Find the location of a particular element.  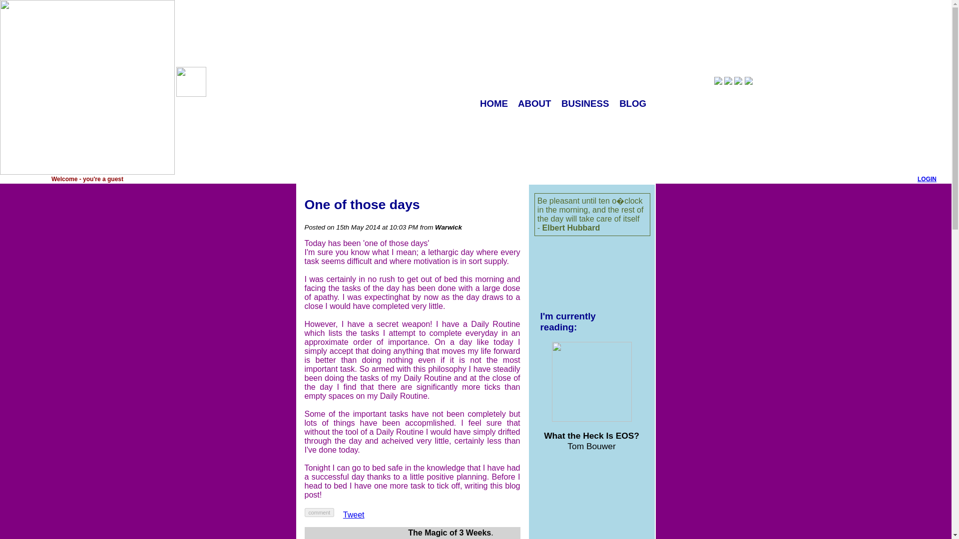

HOME is located at coordinates (494, 103).